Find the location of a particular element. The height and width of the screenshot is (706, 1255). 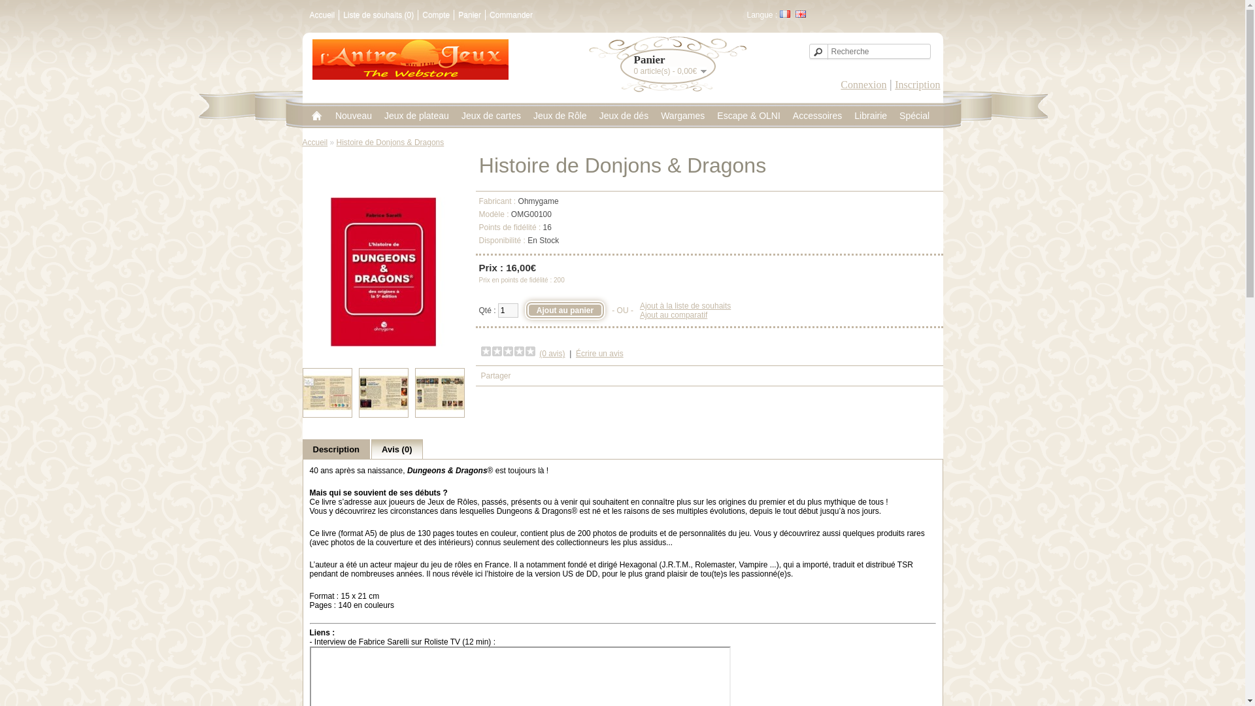

Inscription is located at coordinates (918, 85).